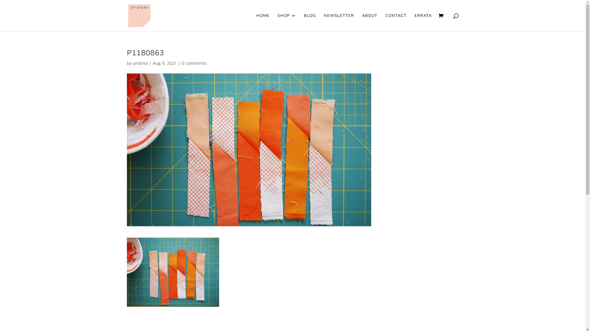 This screenshot has width=590, height=332. I want to click on BLOG, so click(309, 22).